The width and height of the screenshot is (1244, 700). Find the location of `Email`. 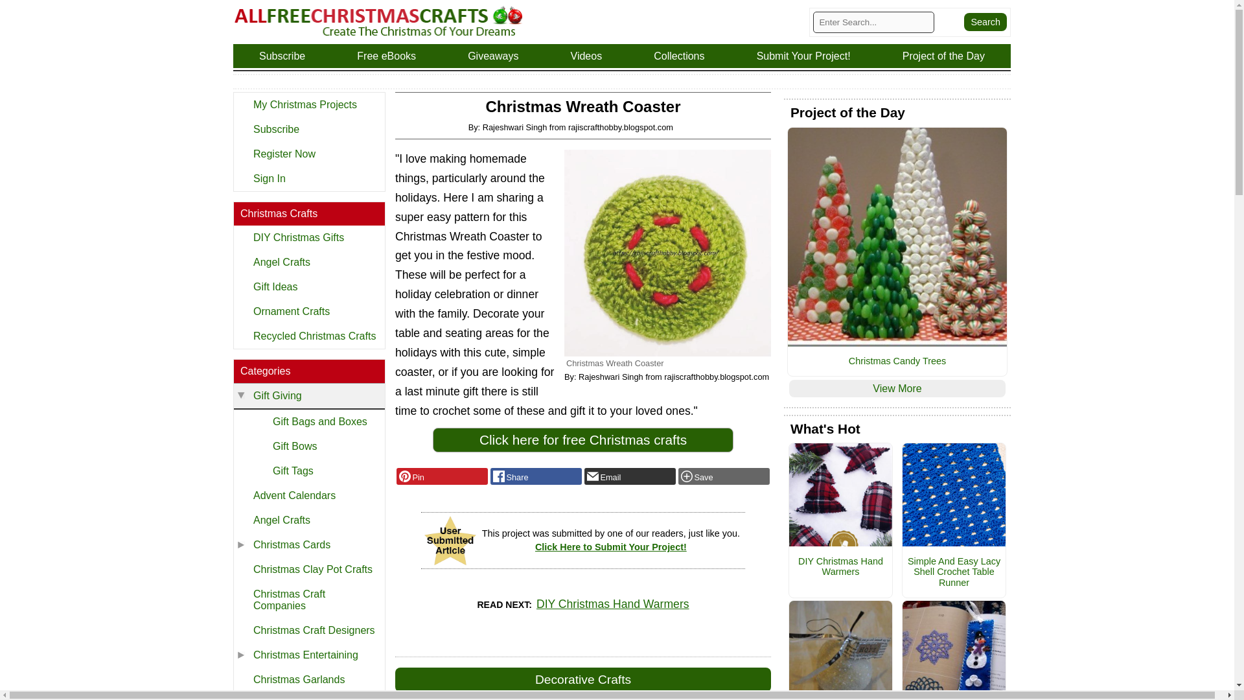

Email is located at coordinates (630, 476).